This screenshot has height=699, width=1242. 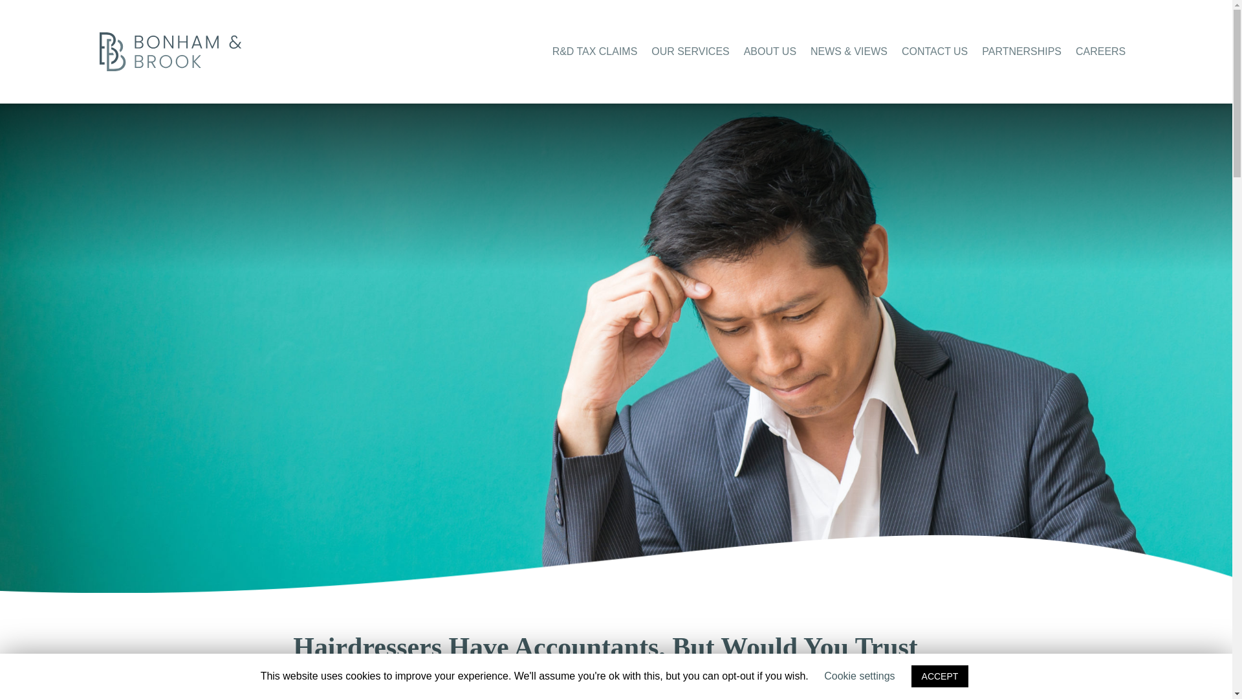 What do you see at coordinates (1022, 51) in the screenshot?
I see `PARTNERSHIPS` at bounding box center [1022, 51].